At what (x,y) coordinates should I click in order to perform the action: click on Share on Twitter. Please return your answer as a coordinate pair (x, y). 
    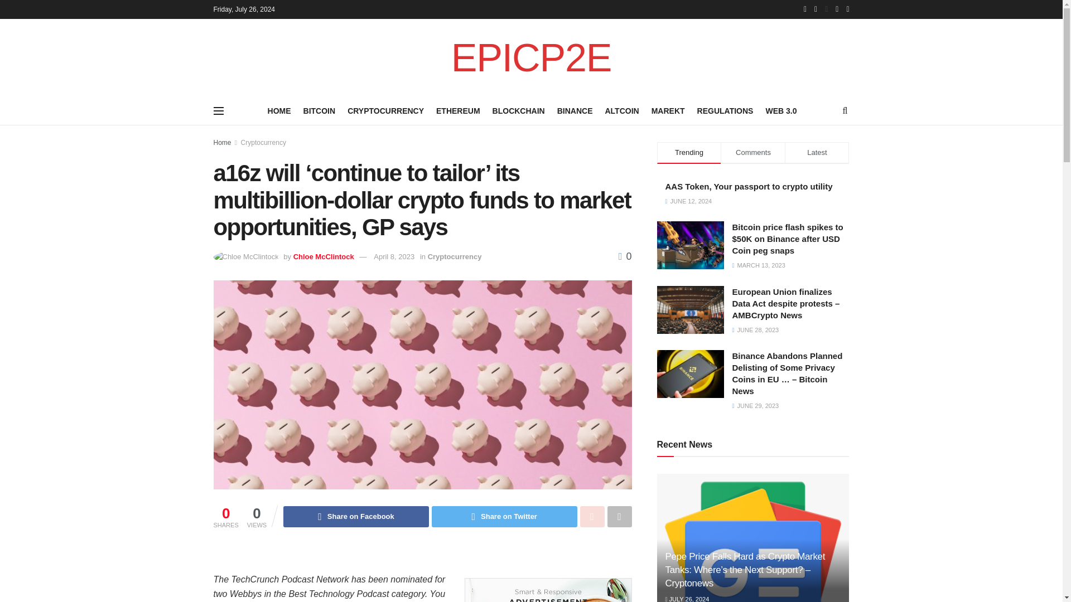
    Looking at the image, I should click on (504, 517).